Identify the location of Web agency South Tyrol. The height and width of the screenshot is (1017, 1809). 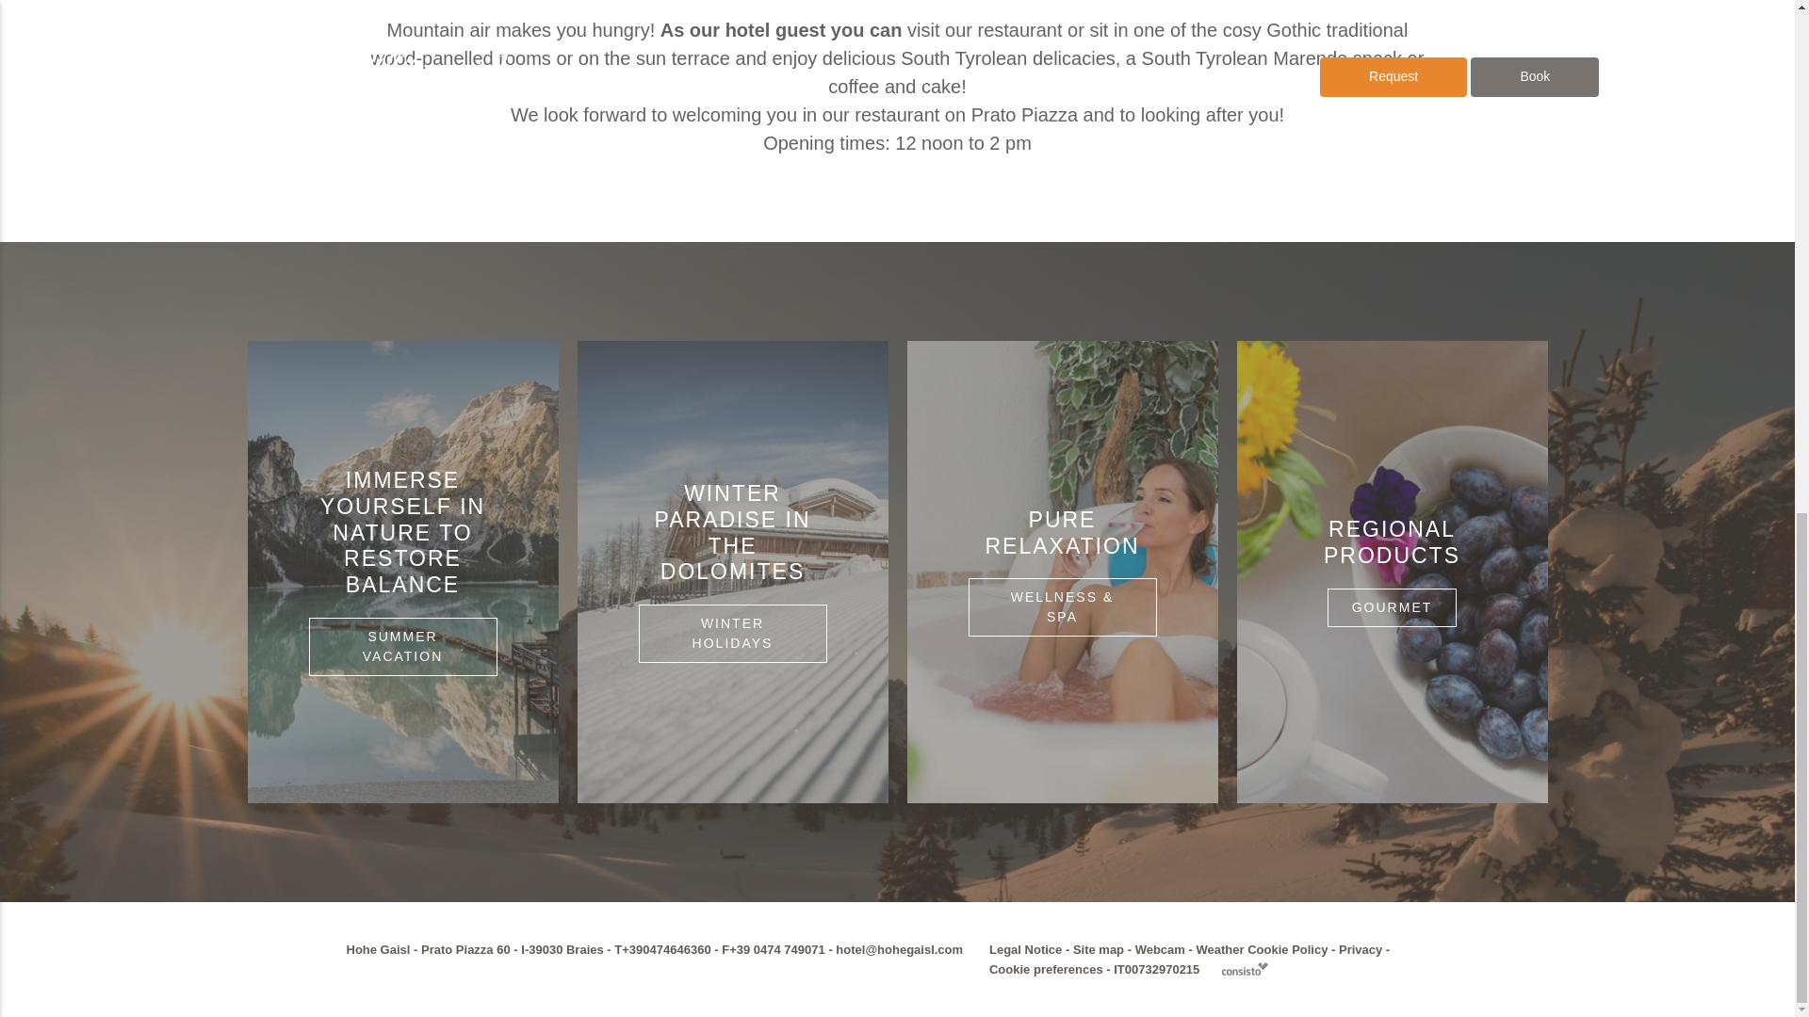
(1245, 968).